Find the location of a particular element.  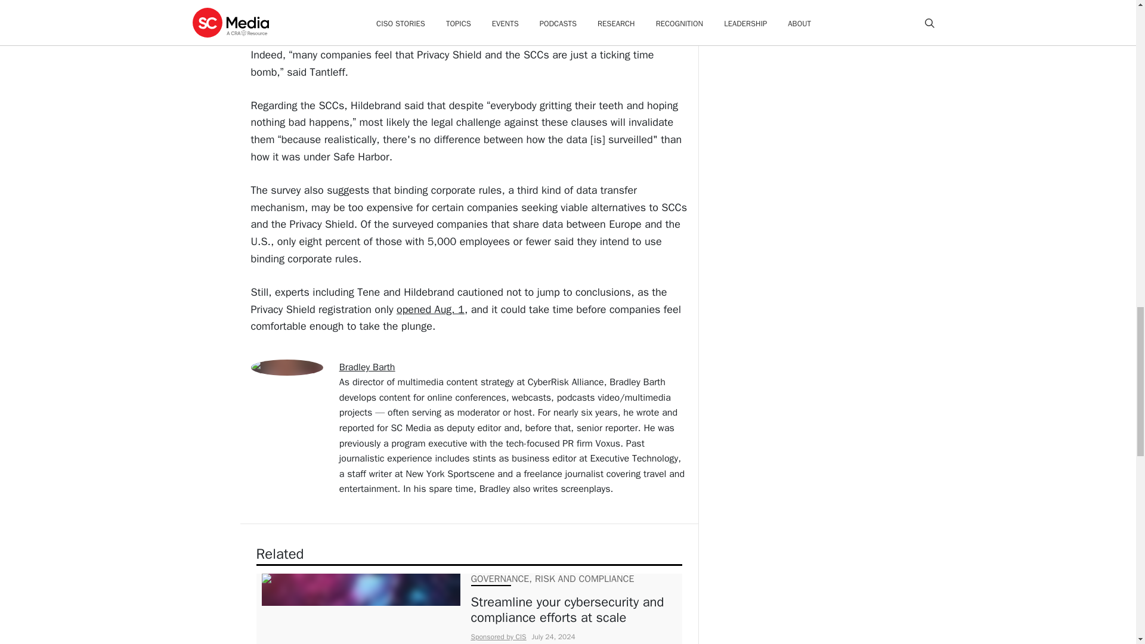

GOVERNANCE, RISK AND COMPLIANCE is located at coordinates (552, 578).